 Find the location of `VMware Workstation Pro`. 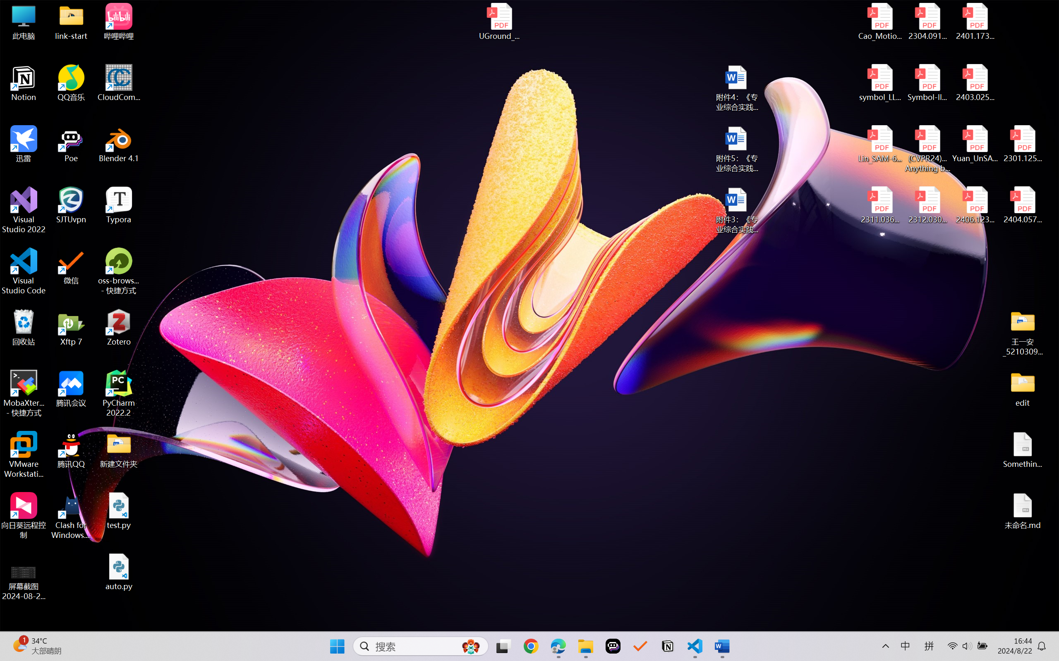

VMware Workstation Pro is located at coordinates (24, 455).